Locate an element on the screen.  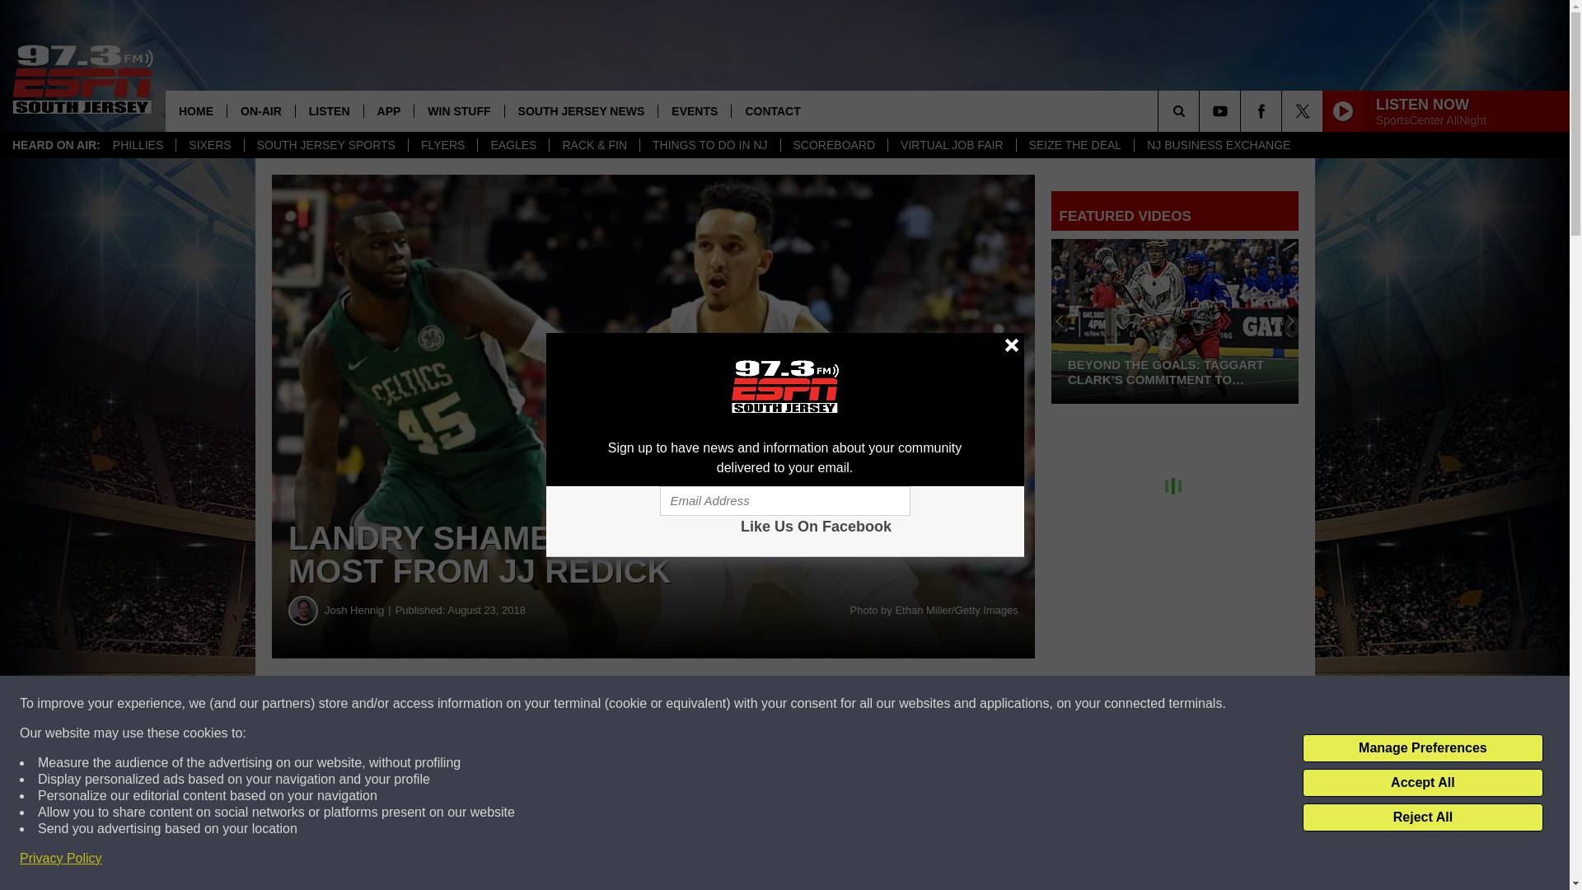
VIRTUAL JOB FAIR is located at coordinates (951, 145).